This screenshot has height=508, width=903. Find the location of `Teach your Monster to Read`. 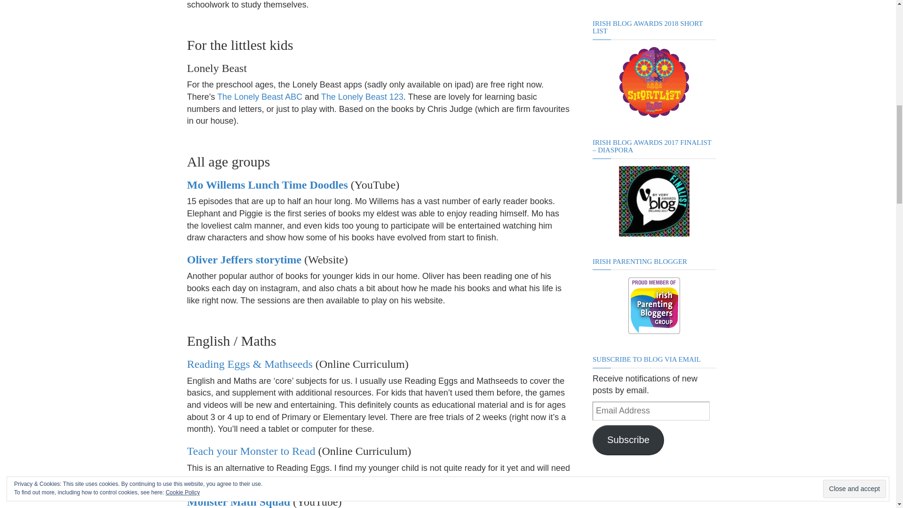

Teach your Monster to Read is located at coordinates (251, 451).